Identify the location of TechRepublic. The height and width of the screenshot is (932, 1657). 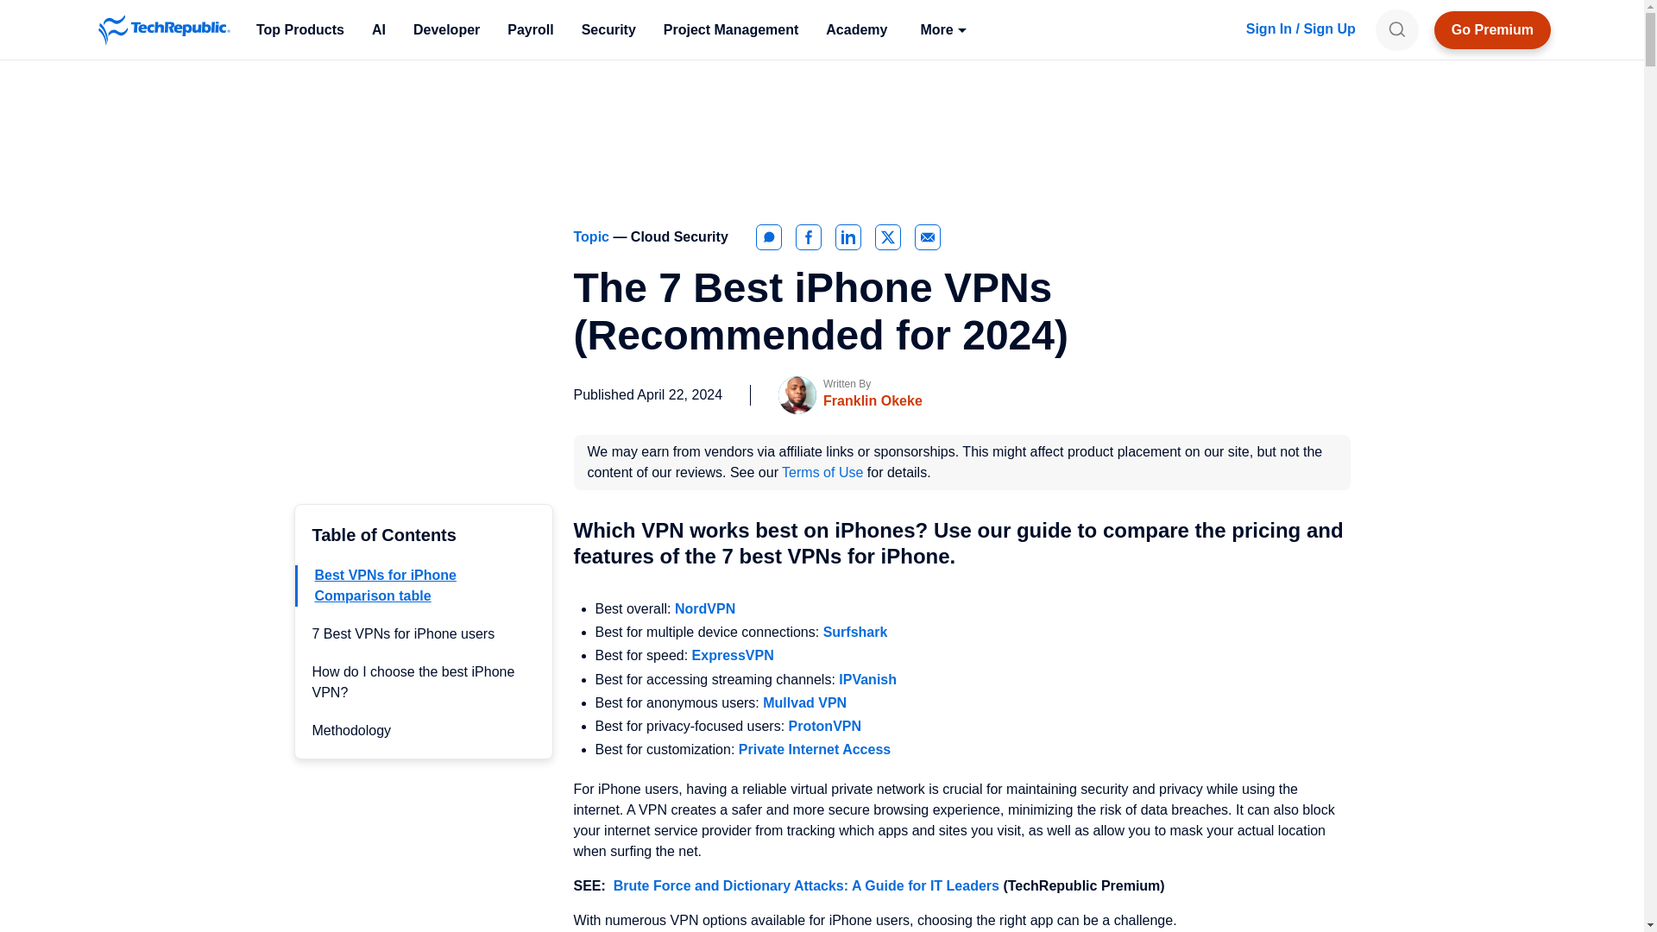
(164, 29).